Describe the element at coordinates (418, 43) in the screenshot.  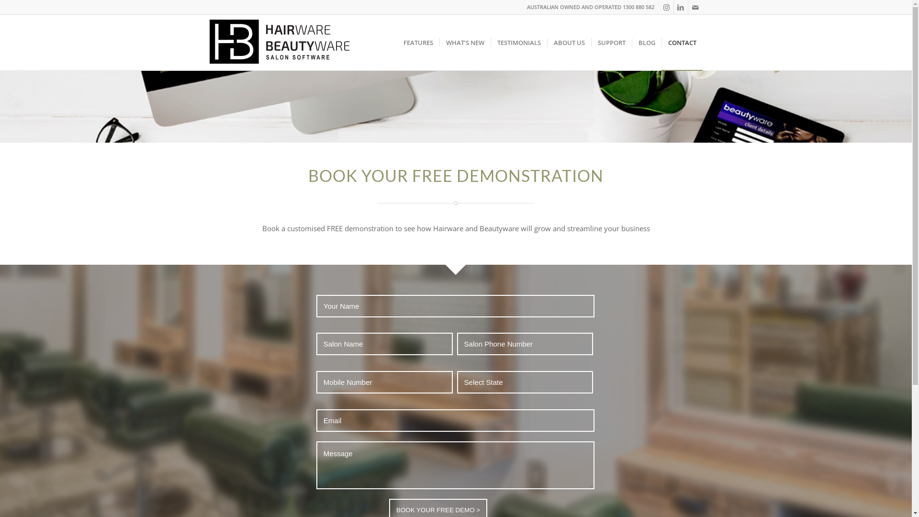
I see `FEATURES` at that location.